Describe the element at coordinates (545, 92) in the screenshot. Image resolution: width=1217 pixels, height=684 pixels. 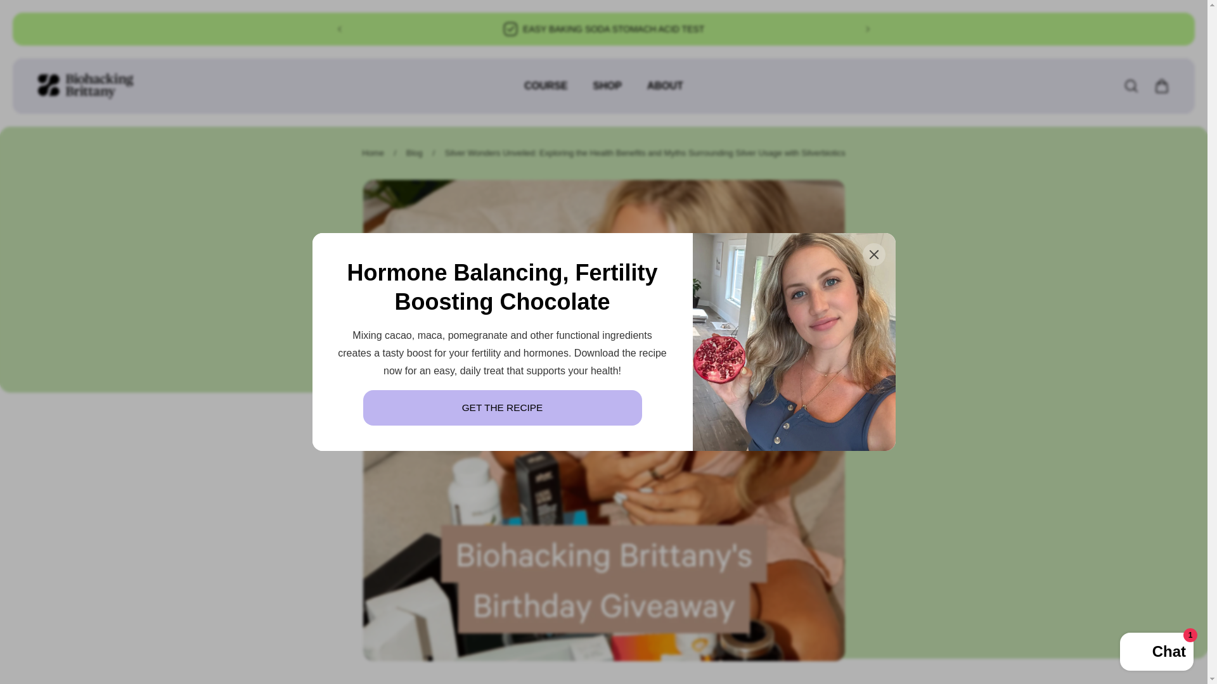
I see `COURSE` at that location.